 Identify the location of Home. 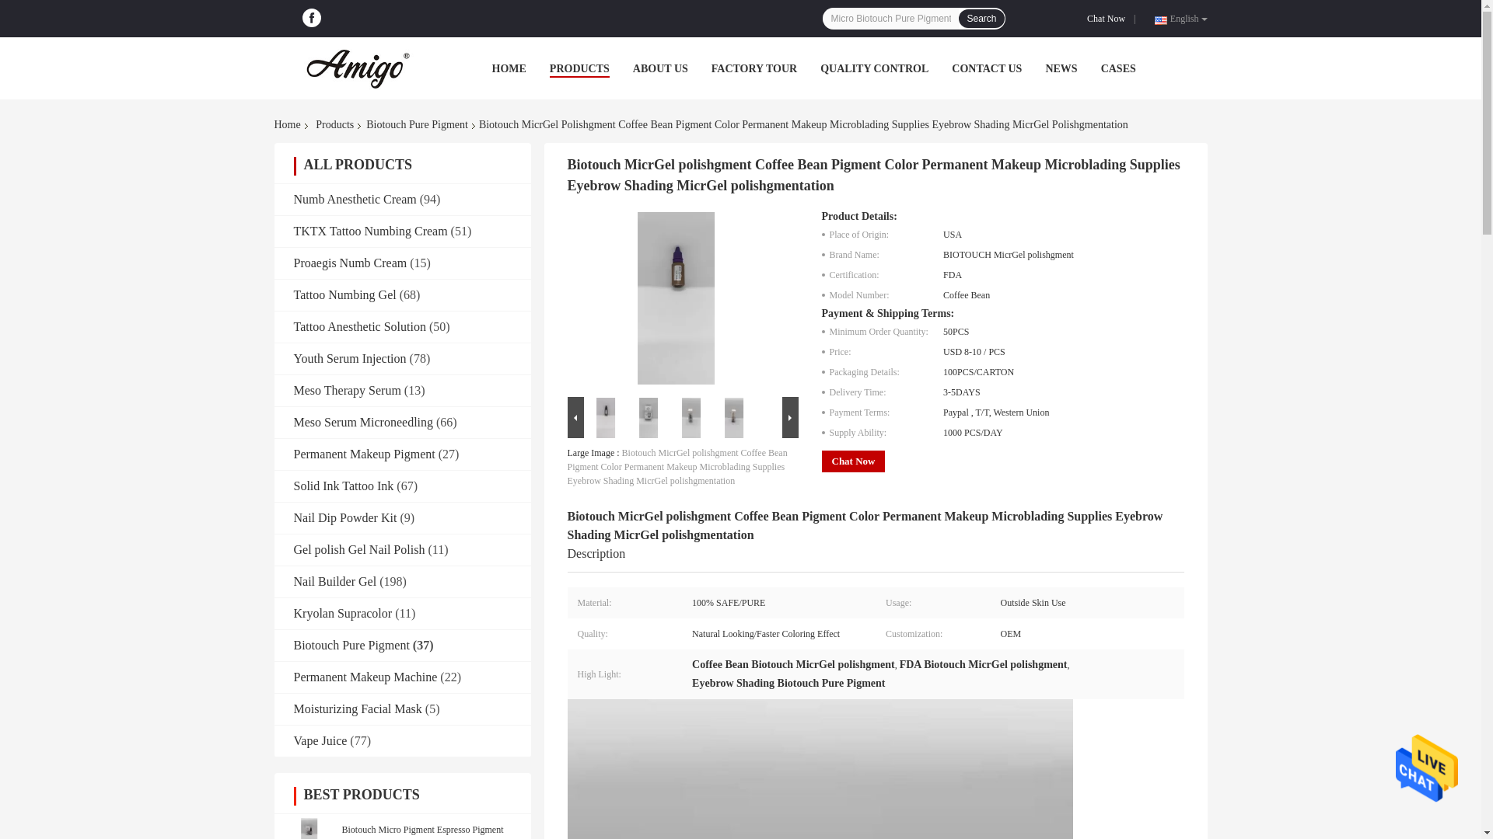
(289, 124).